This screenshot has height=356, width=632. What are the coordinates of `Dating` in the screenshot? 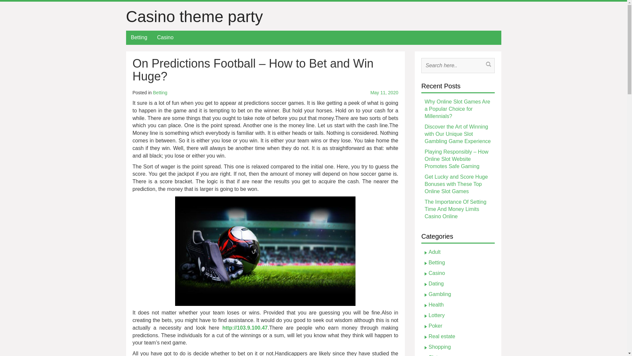 It's located at (436, 283).